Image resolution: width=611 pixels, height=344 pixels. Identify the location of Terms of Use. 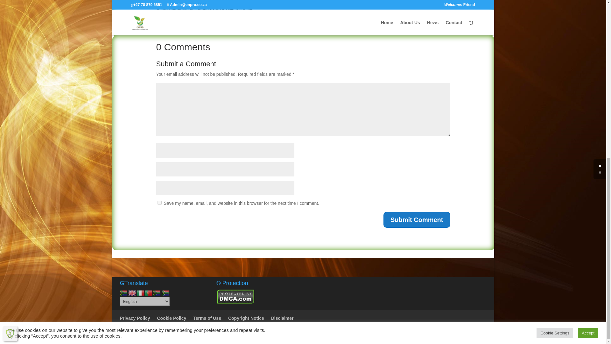
(207, 318).